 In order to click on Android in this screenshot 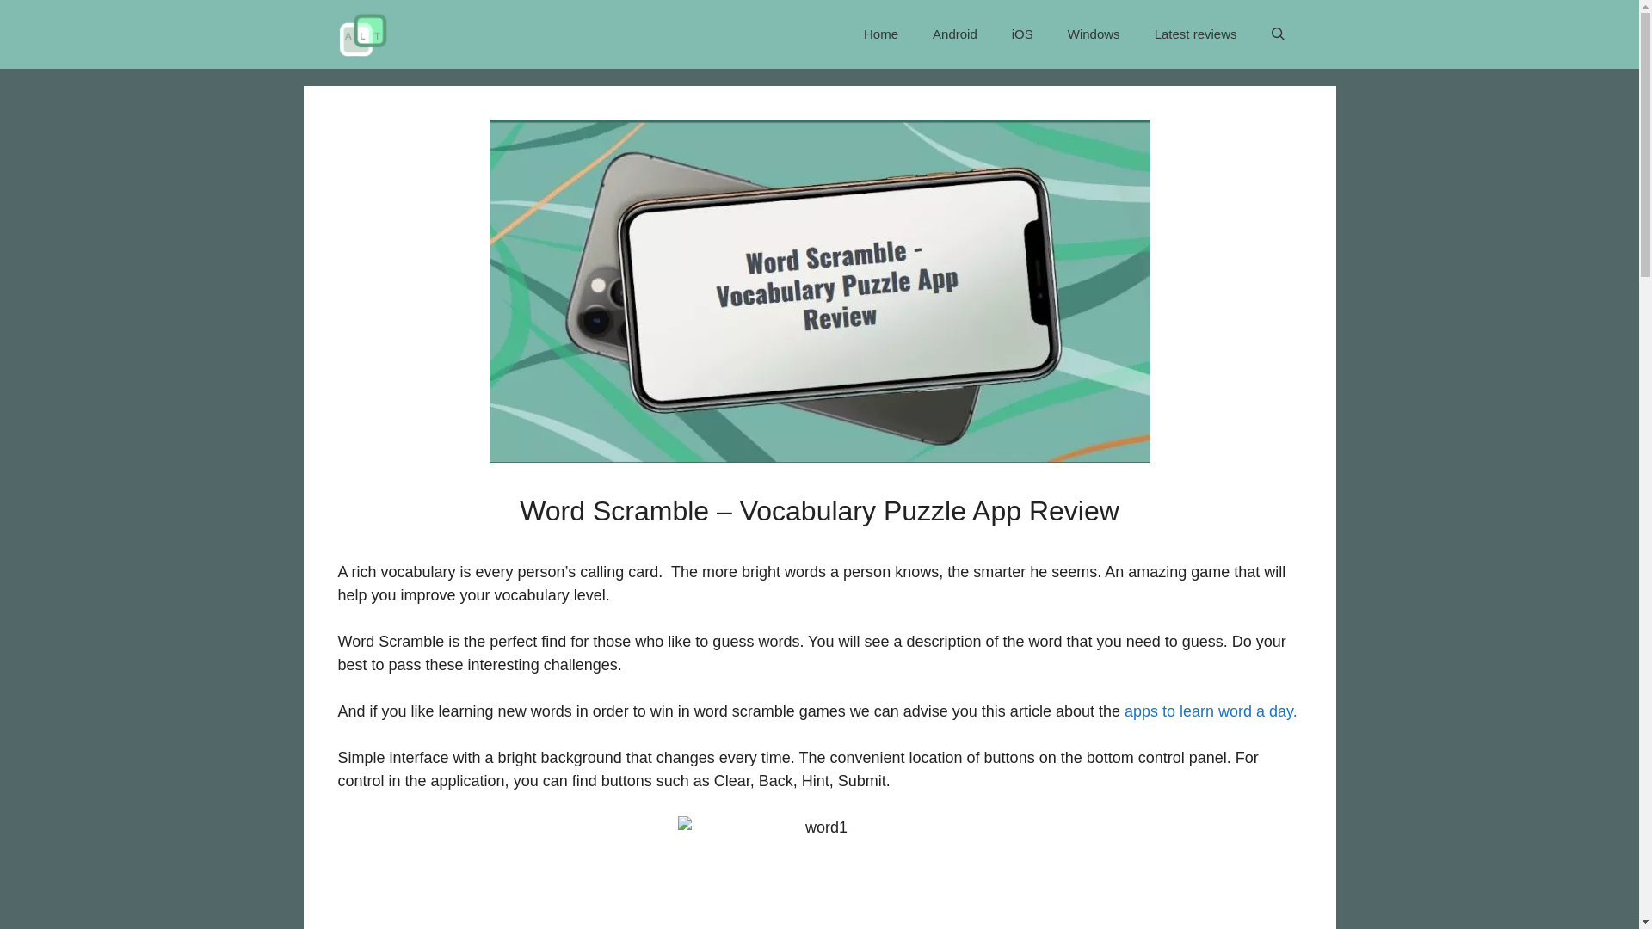, I will do `click(954, 34)`.